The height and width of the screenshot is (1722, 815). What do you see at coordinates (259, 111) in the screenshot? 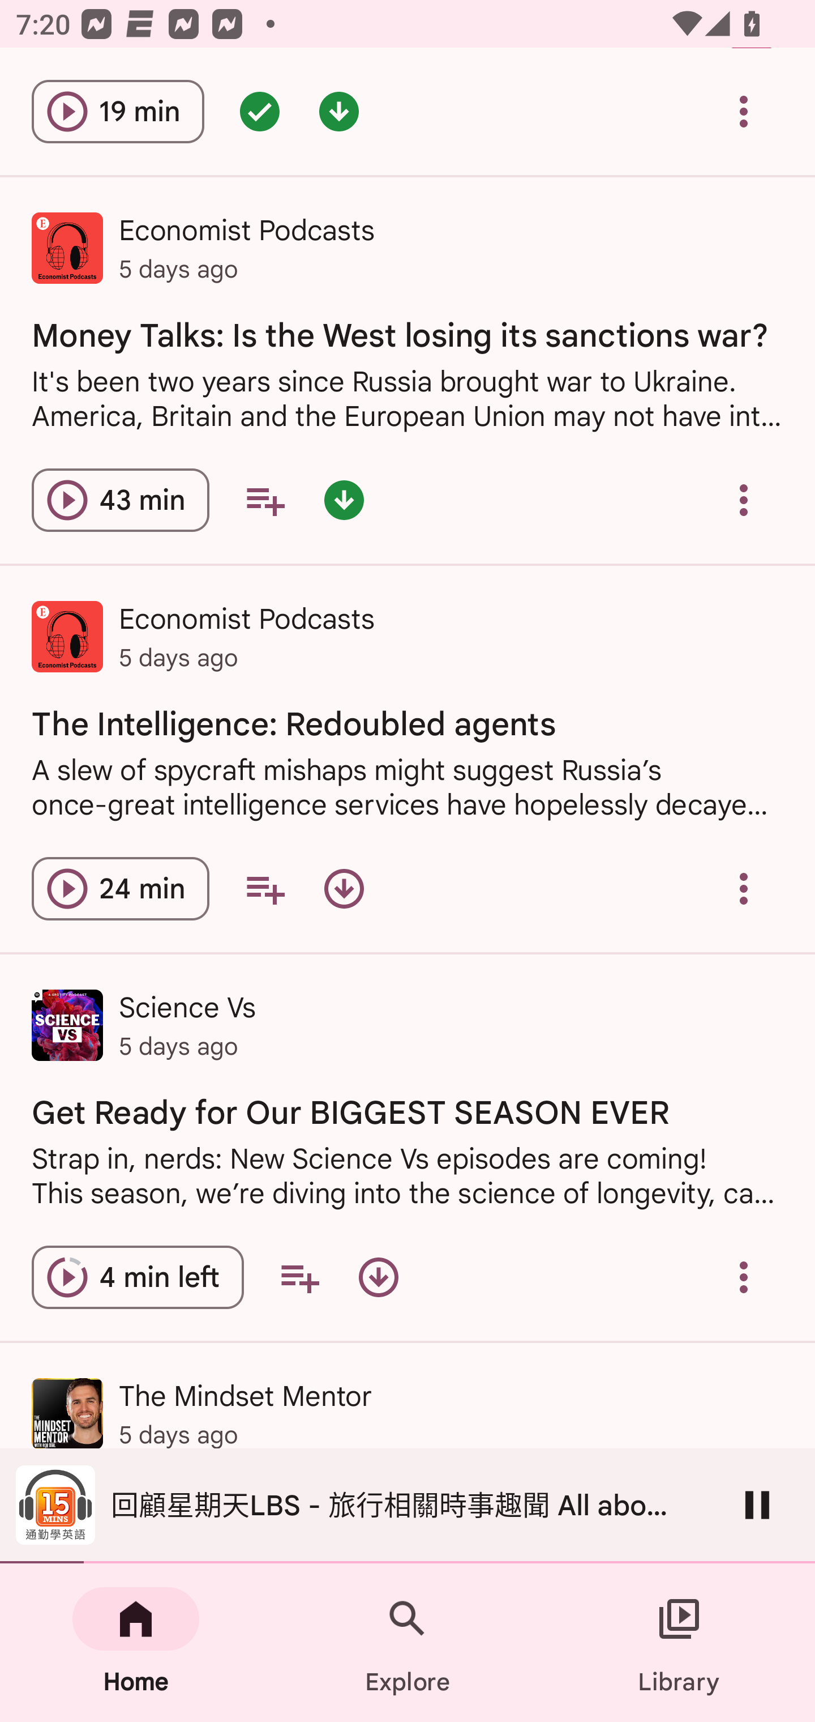
I see `Episode queued - double tap for options` at bounding box center [259, 111].